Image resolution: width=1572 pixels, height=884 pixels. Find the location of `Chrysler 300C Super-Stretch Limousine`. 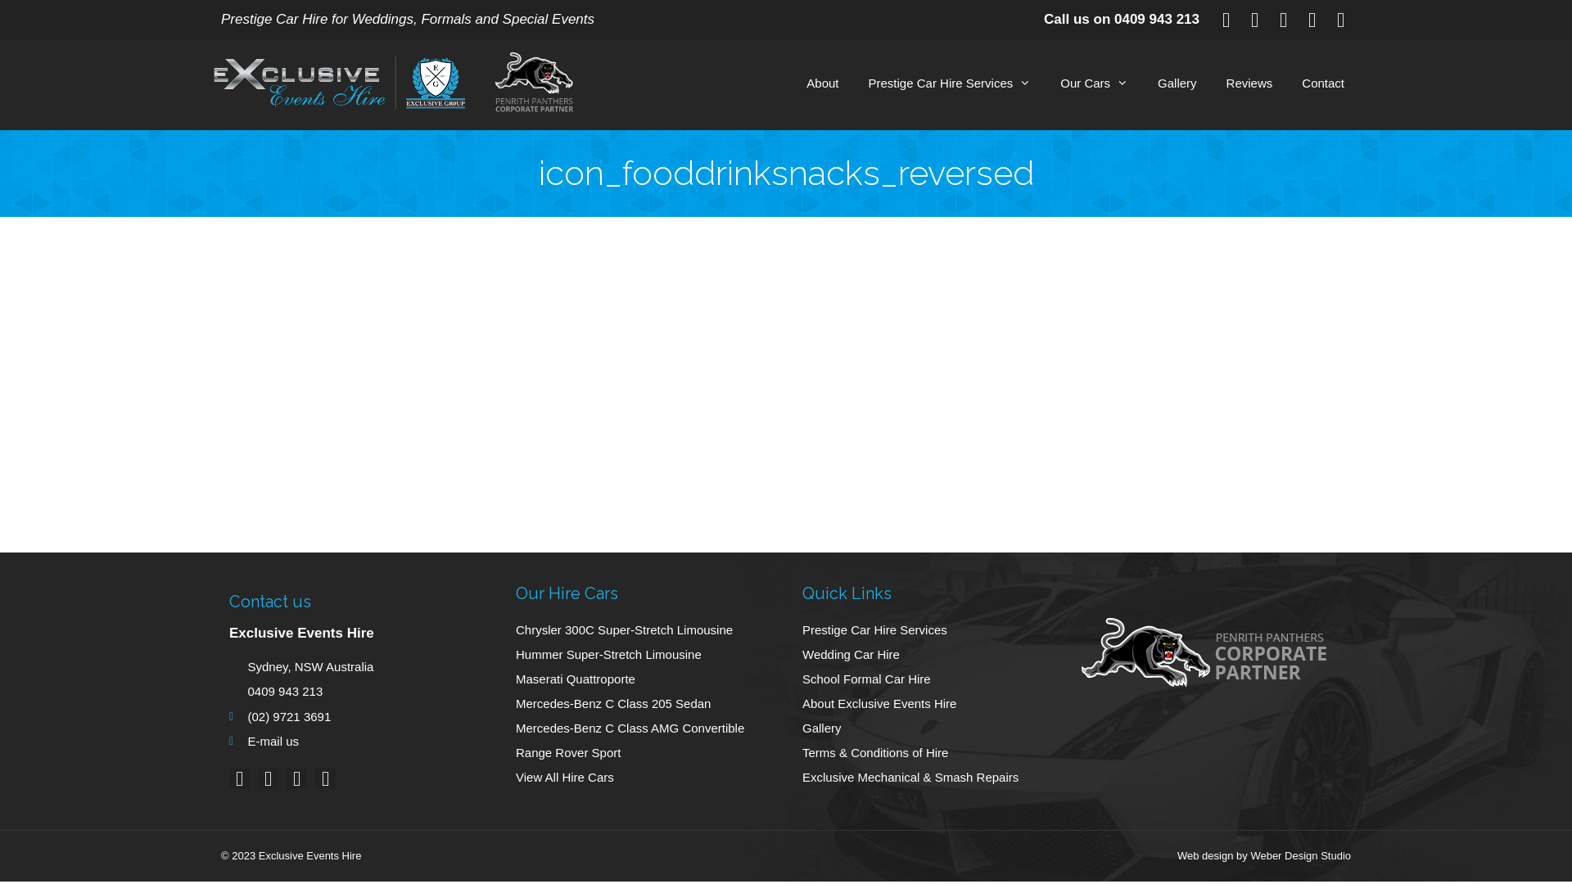

Chrysler 300C Super-Stretch Limousine is located at coordinates (643, 630).